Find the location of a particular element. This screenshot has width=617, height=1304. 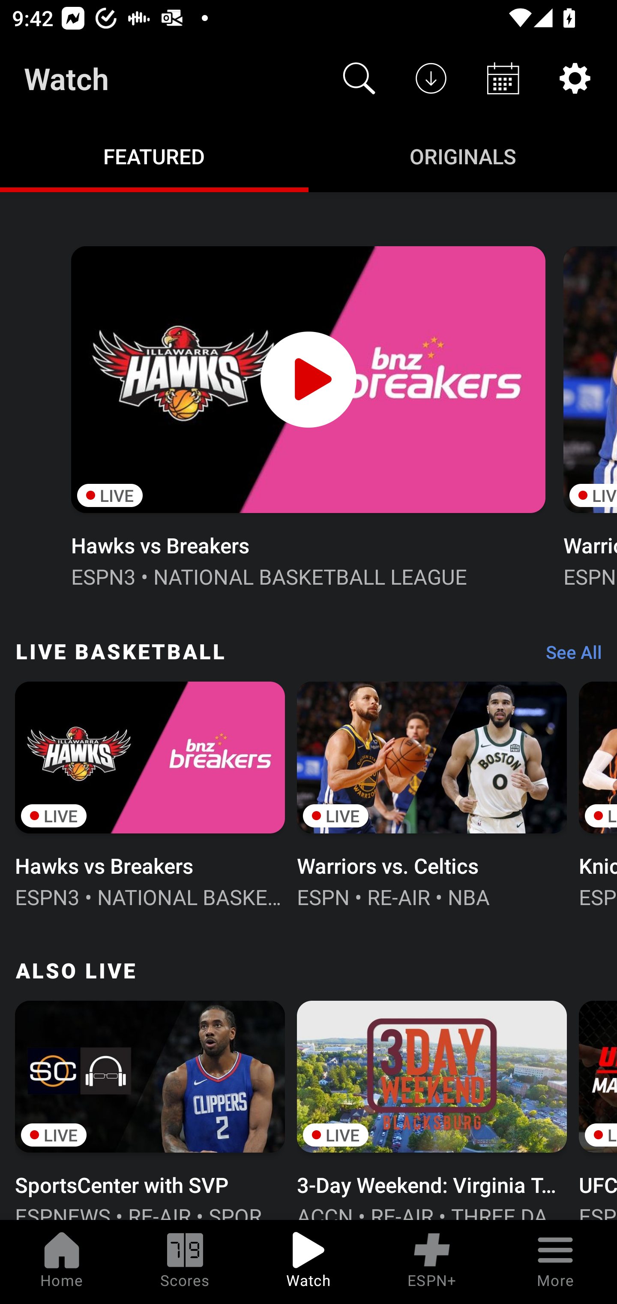

Downloads is located at coordinates (431, 78).